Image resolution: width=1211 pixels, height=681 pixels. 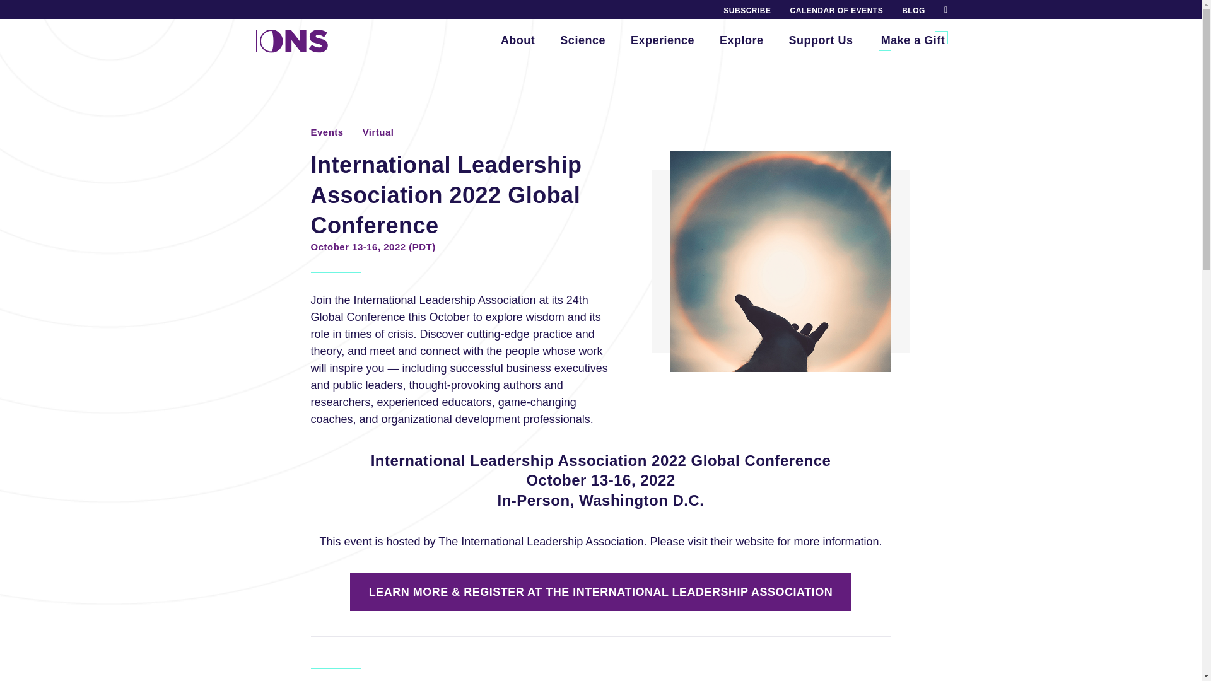 What do you see at coordinates (742, 40) in the screenshot?
I see `Explore` at bounding box center [742, 40].